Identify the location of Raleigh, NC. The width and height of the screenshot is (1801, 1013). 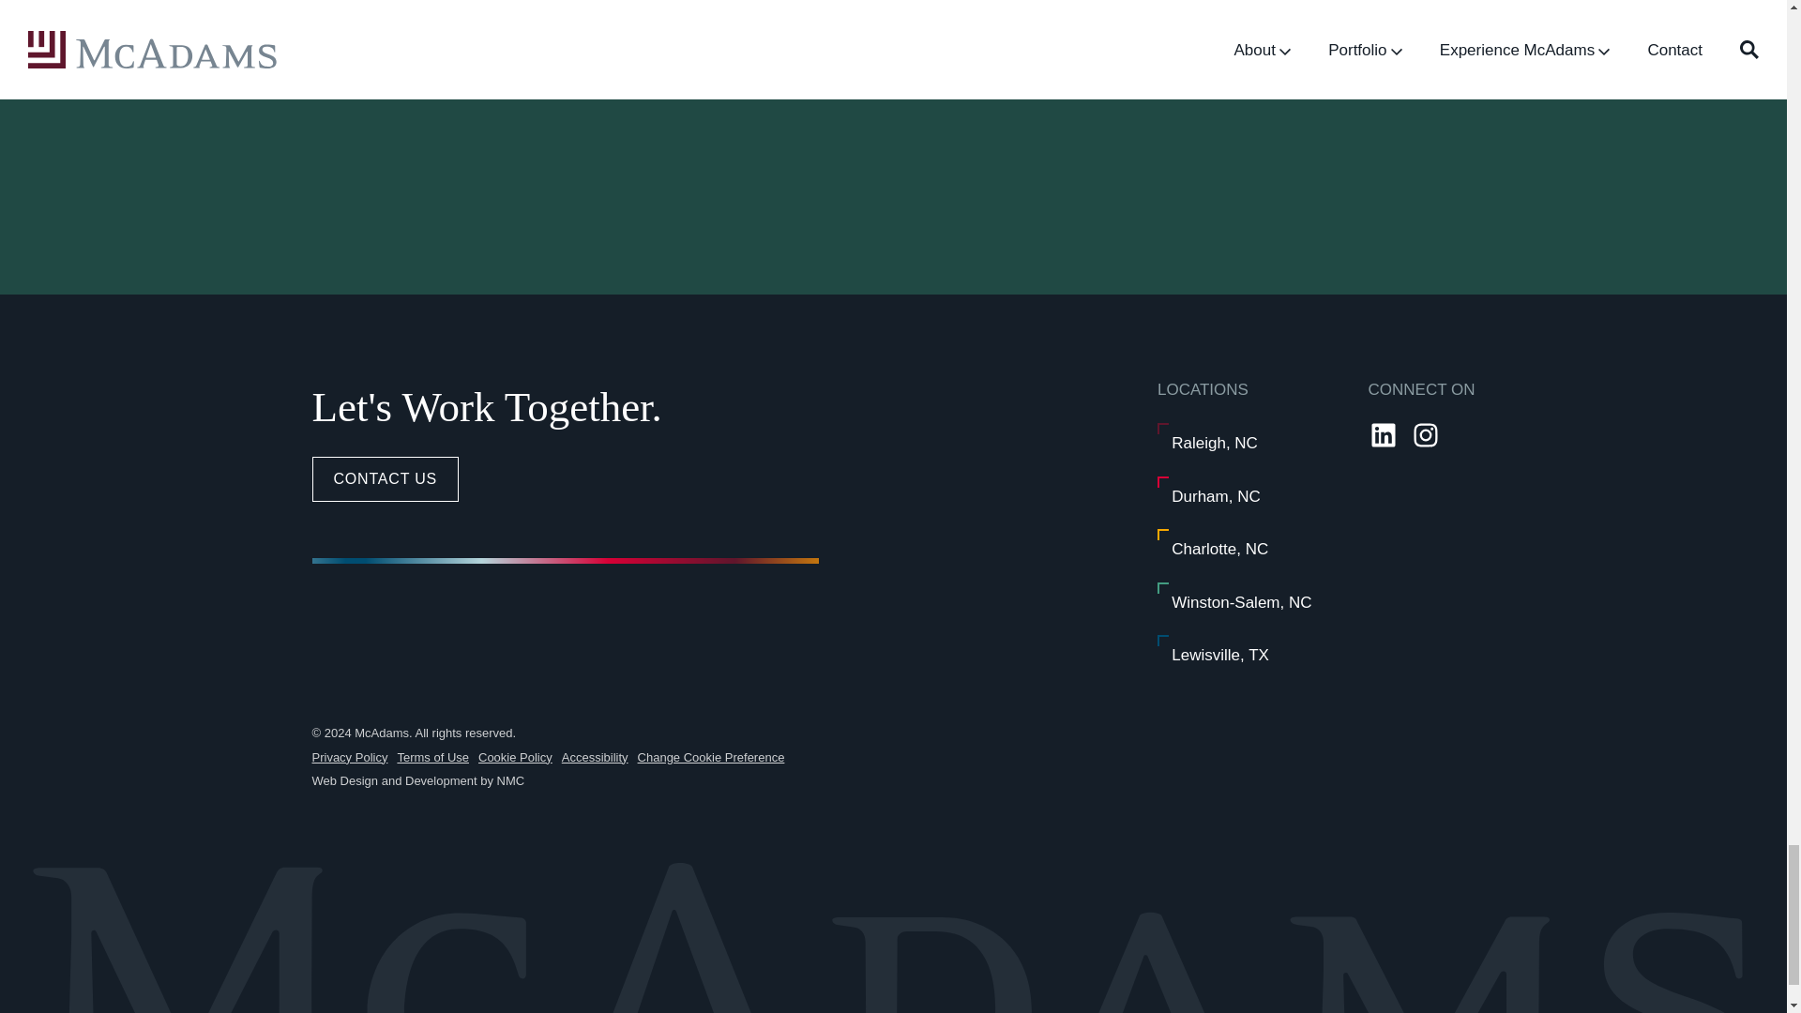
(1214, 443).